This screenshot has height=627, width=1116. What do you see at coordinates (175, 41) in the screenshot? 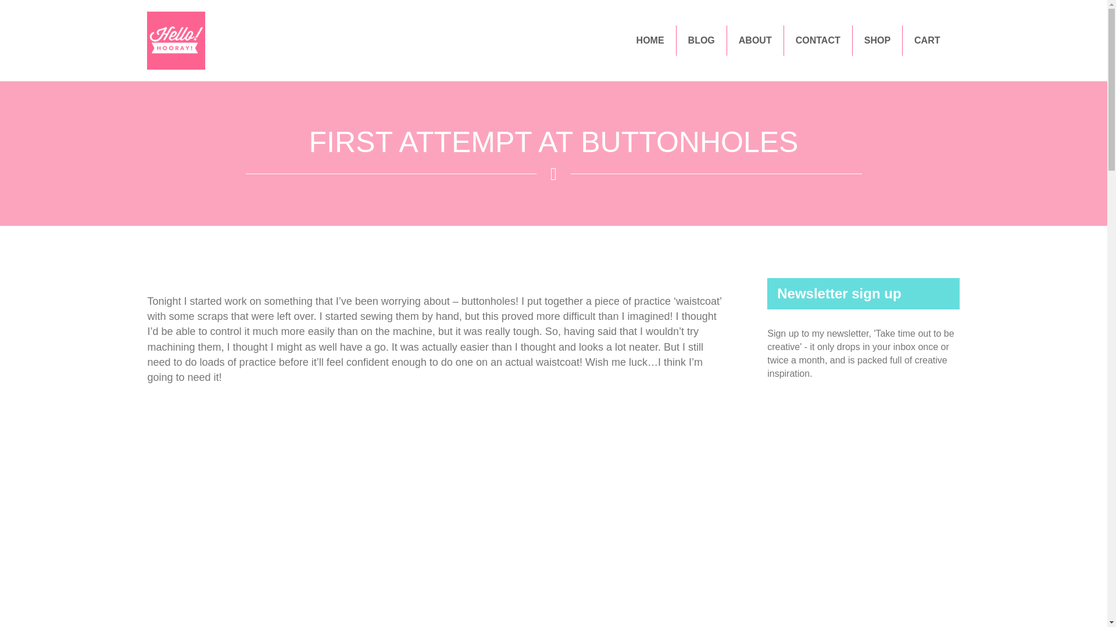
I see `FC6391 small` at bounding box center [175, 41].